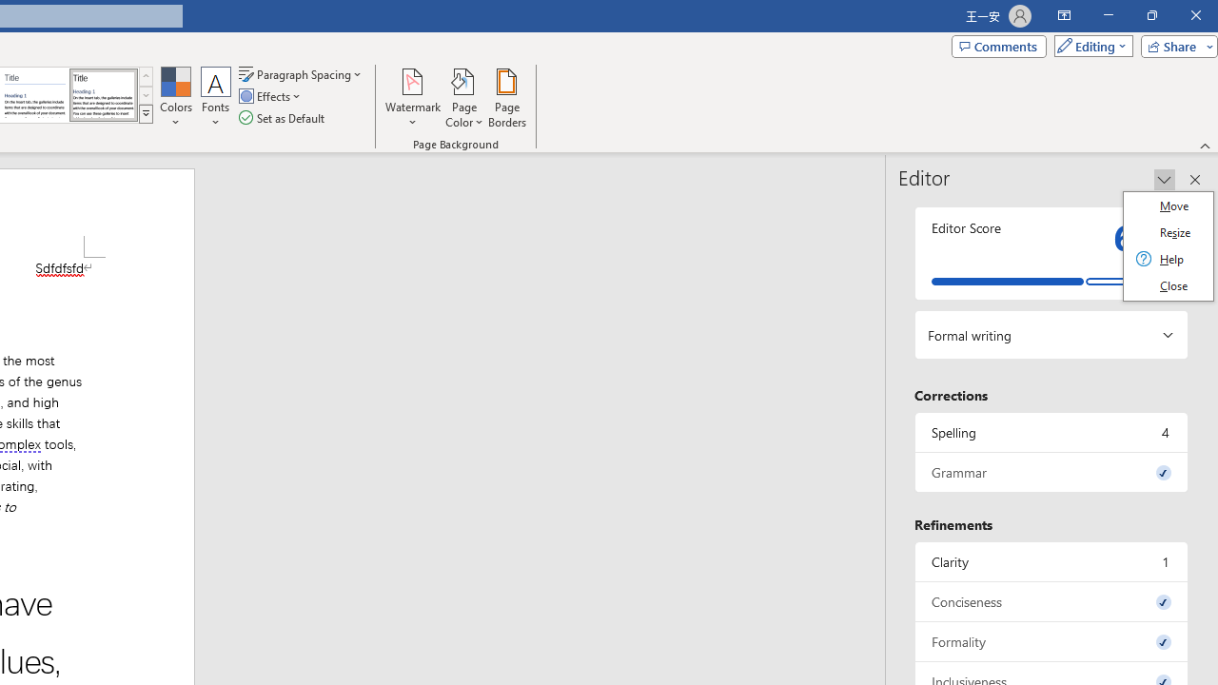  I want to click on Class: Net UI Tool Window, so click(1169, 245).